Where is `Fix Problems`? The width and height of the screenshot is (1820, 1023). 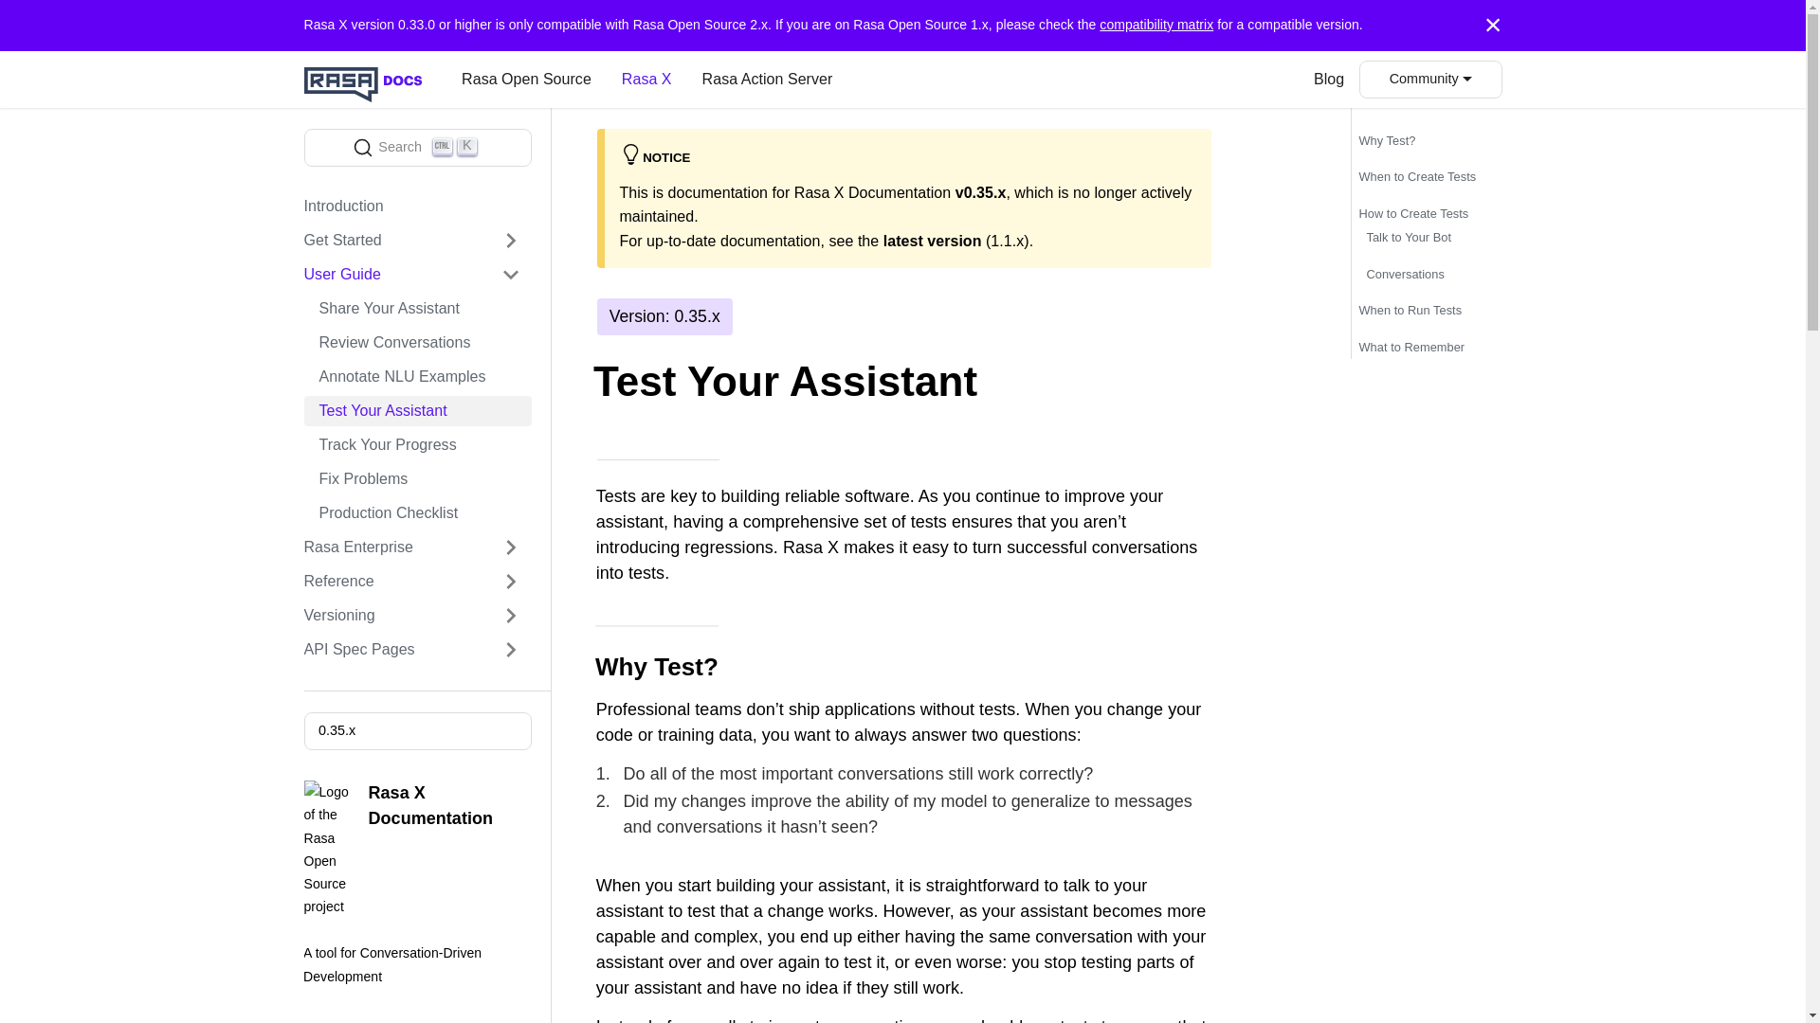 Fix Problems is located at coordinates (409, 616).